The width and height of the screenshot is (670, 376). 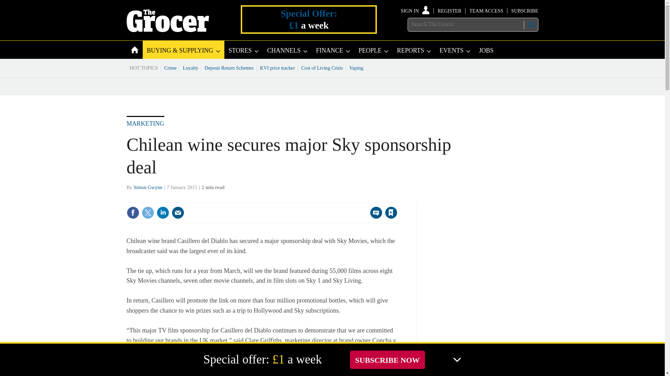 I want to click on Site name, so click(x=167, y=30).